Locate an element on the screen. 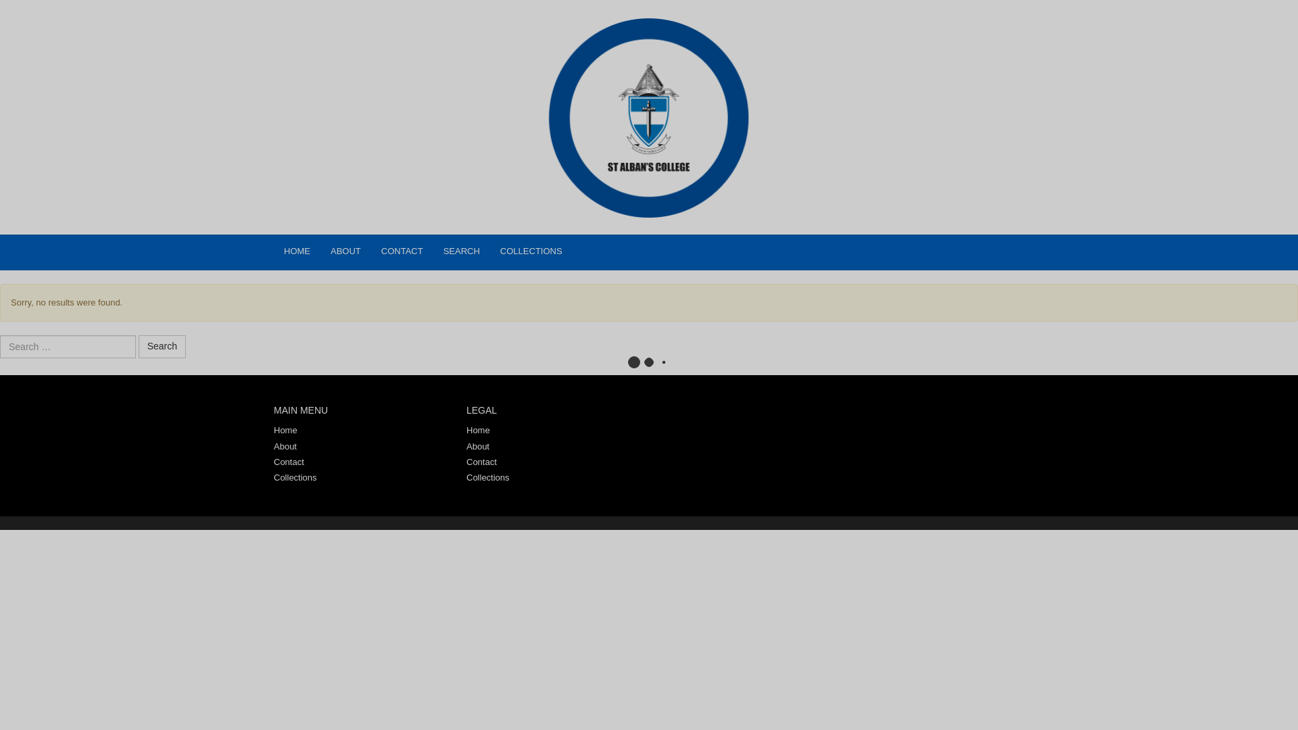 The height and width of the screenshot is (730, 1298). Contact is located at coordinates (481, 462).